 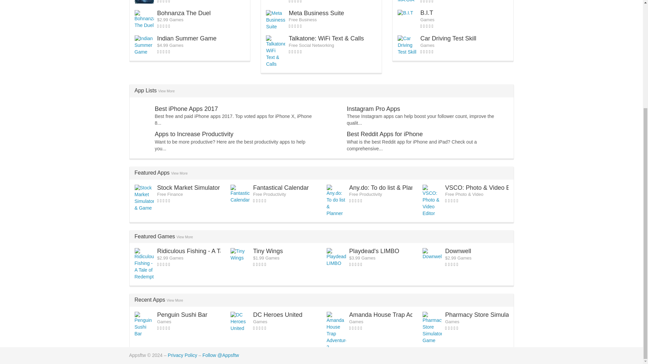 What do you see at coordinates (184, 13) in the screenshot?
I see `View Bohnanza The Duel` at bounding box center [184, 13].